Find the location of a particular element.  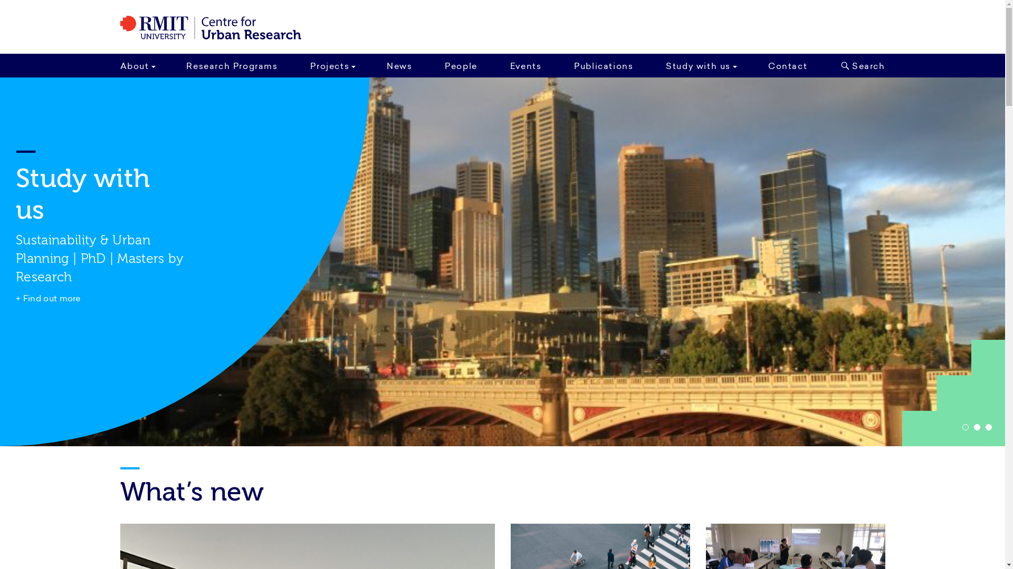

Study with us is located at coordinates (701, 65).